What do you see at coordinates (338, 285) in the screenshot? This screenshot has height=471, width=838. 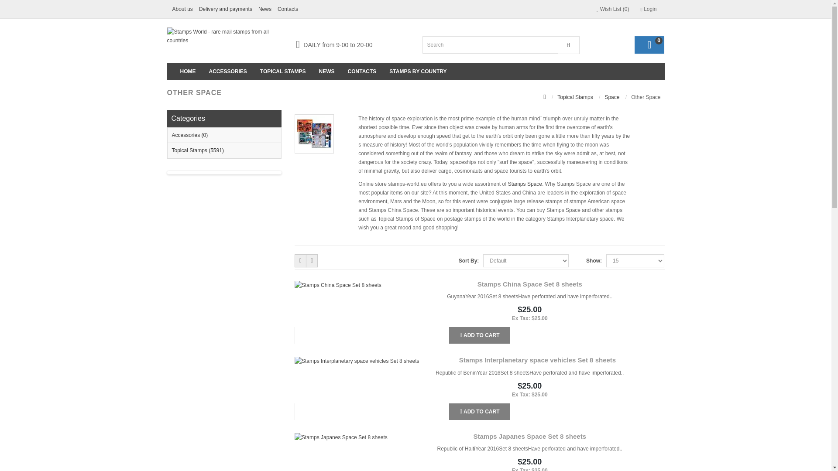 I see `Stamps China Space  Set 8 sheets` at bounding box center [338, 285].